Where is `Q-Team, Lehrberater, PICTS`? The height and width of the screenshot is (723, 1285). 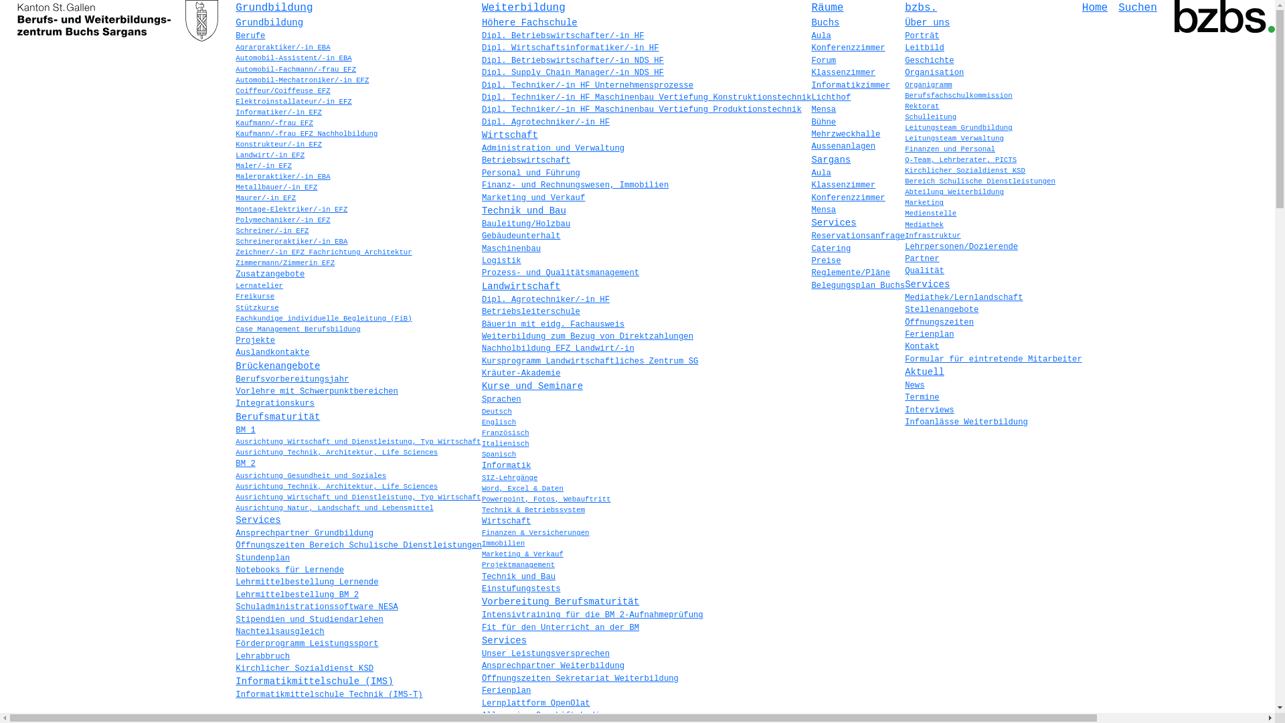
Q-Team, Lehrberater, PICTS is located at coordinates (961, 160).